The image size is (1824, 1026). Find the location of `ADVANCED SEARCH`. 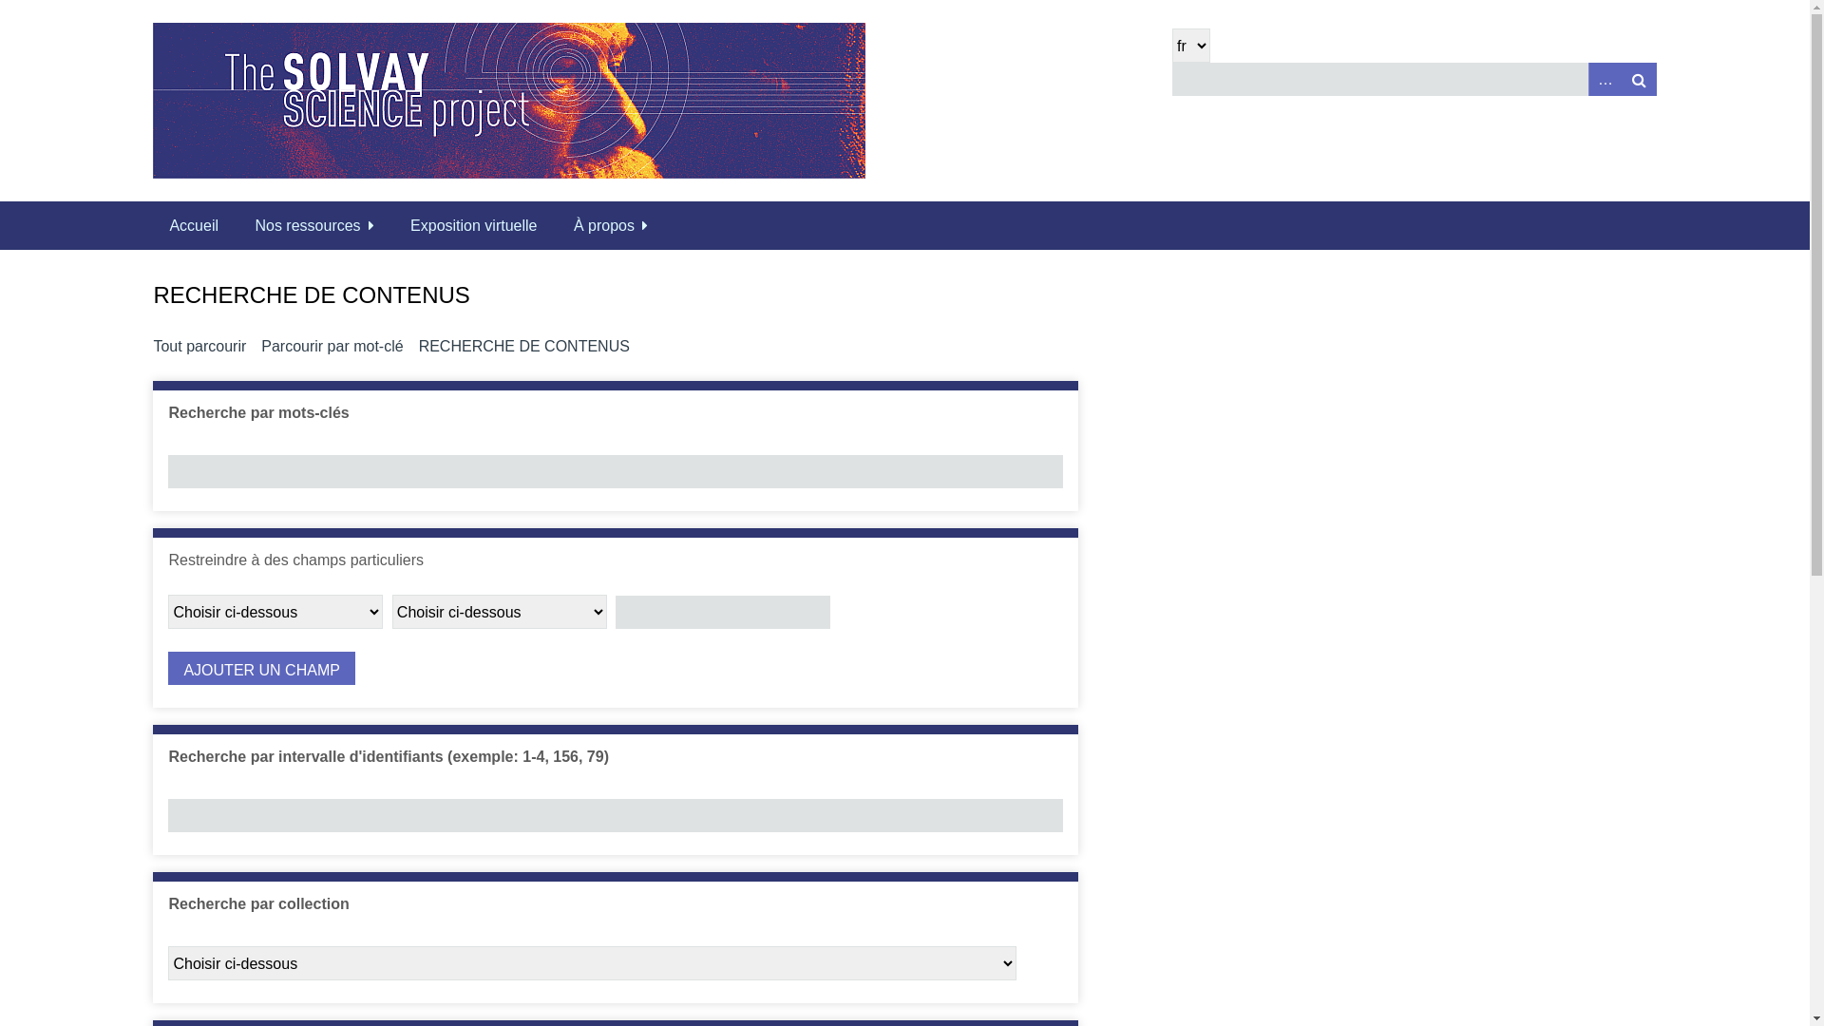

ADVANCED SEARCH is located at coordinates (1605, 80).